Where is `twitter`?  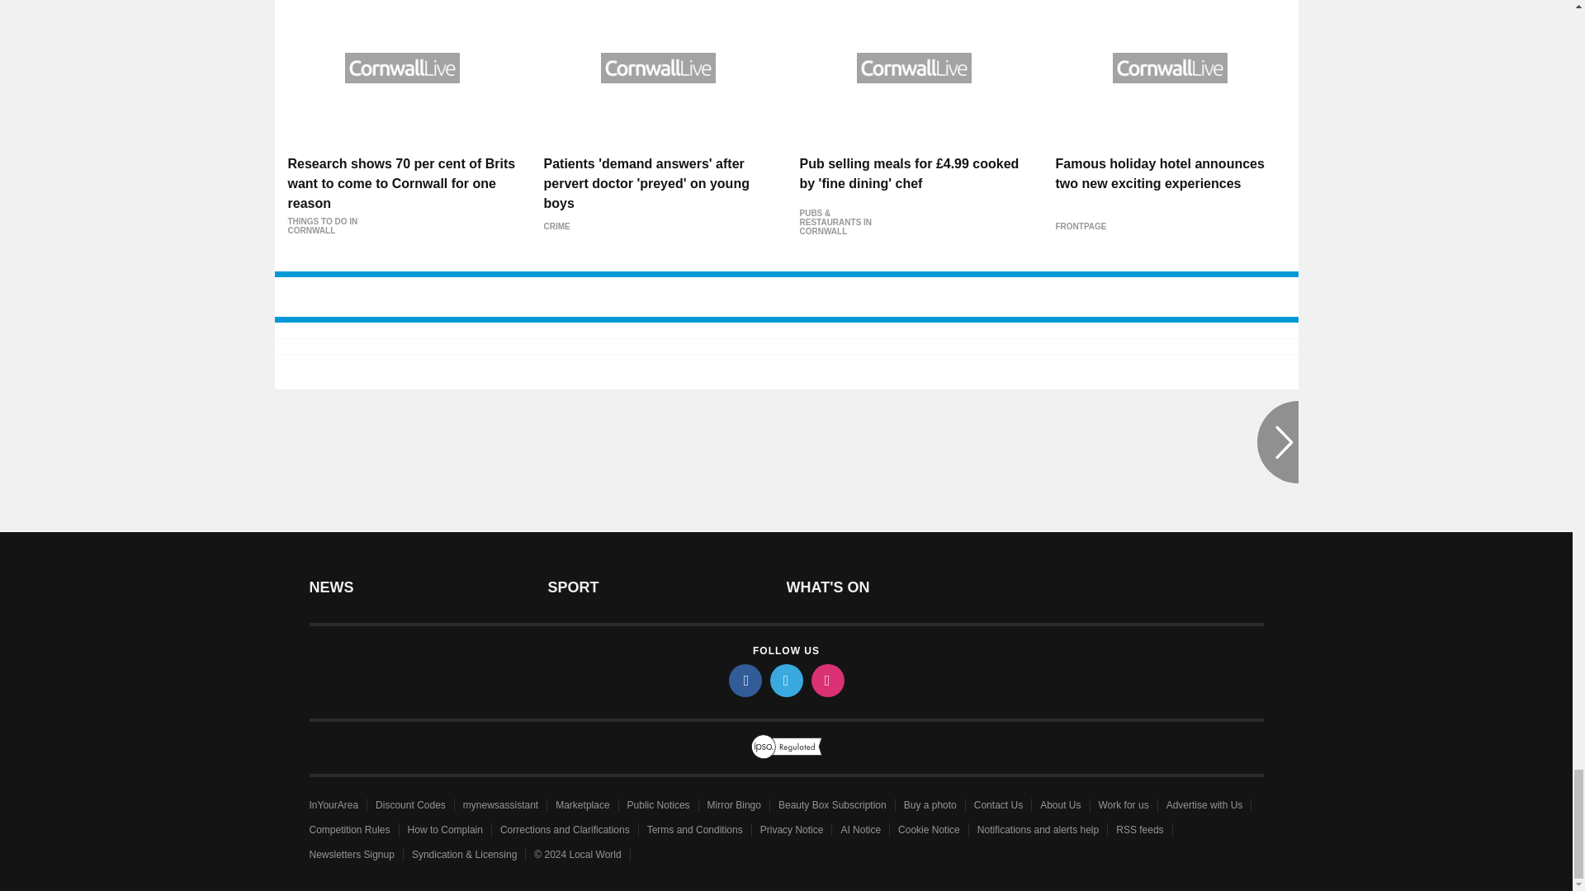 twitter is located at coordinates (785, 680).